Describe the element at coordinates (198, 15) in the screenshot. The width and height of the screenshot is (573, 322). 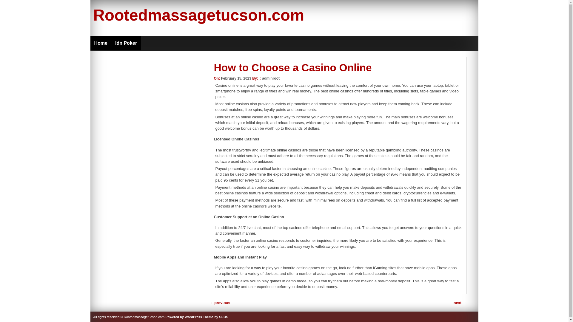
I see `Rootedmassagetucson.com` at that location.